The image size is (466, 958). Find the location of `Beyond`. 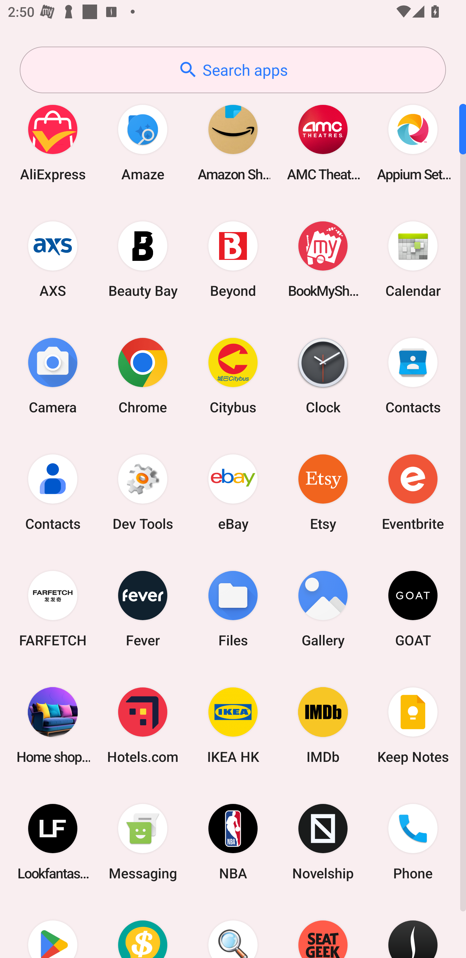

Beyond is located at coordinates (233, 259).